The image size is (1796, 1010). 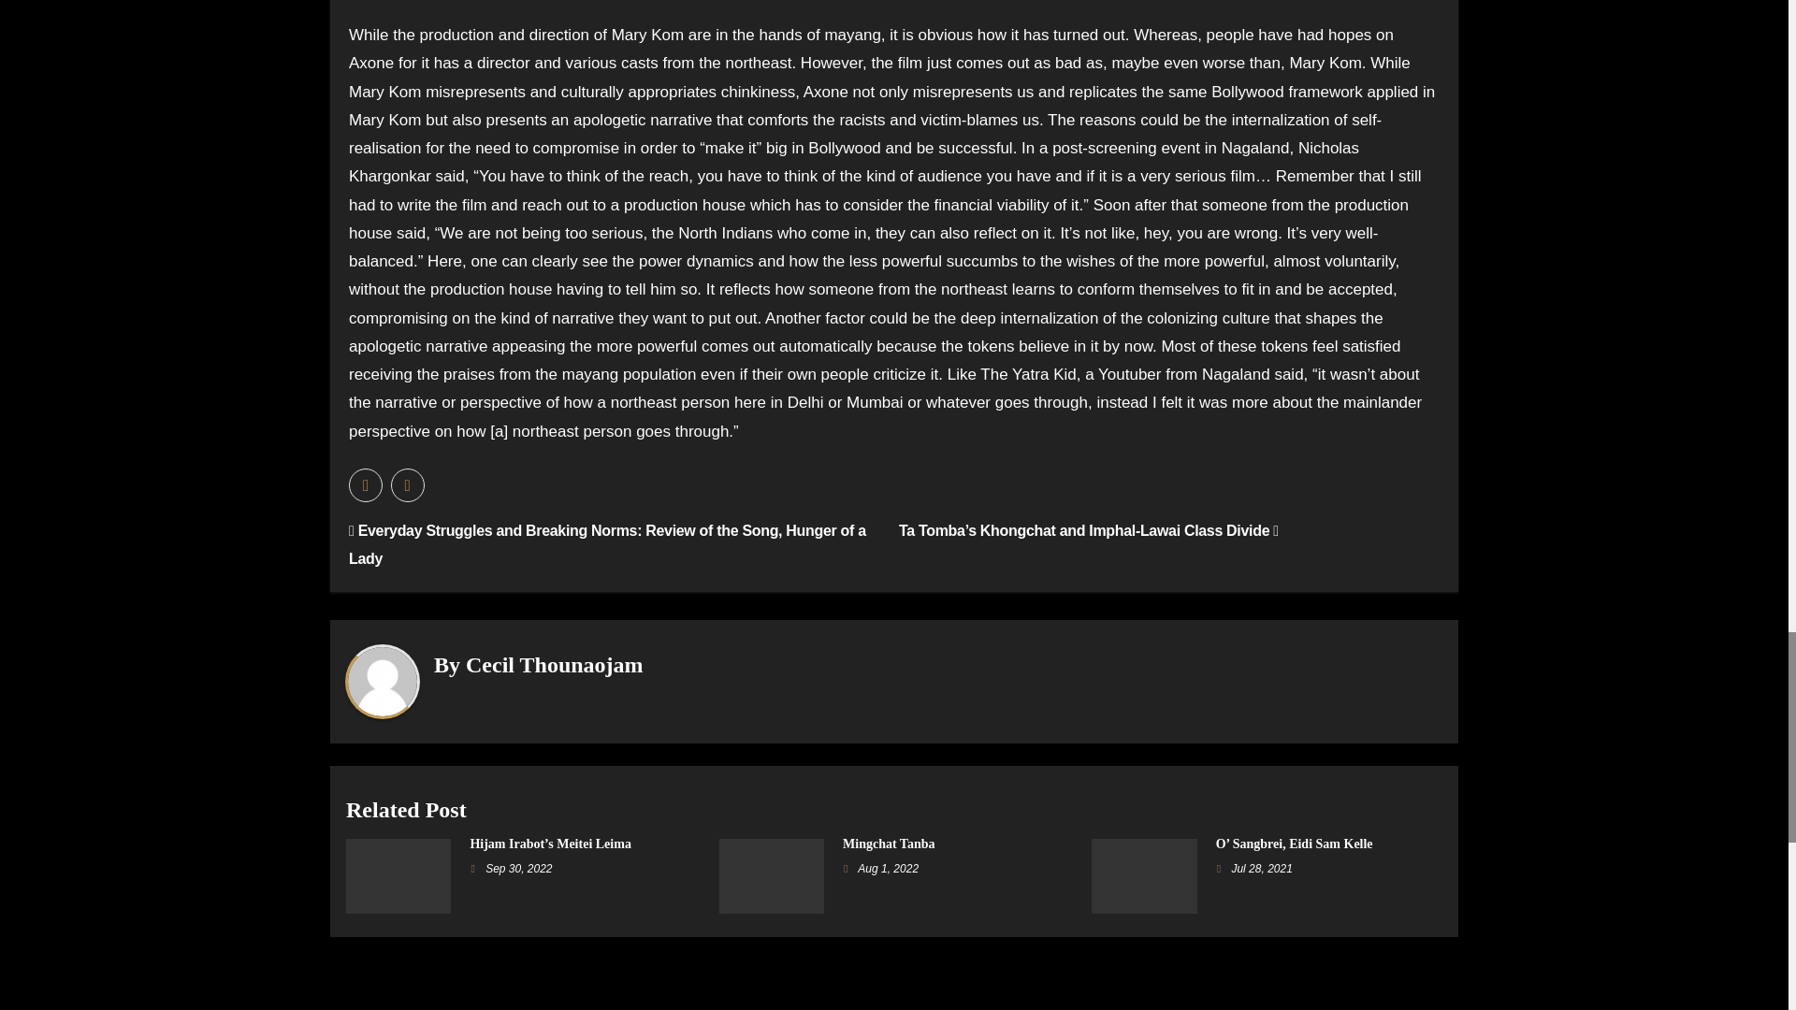 What do you see at coordinates (554, 664) in the screenshot?
I see `Cecil Thounaojam` at bounding box center [554, 664].